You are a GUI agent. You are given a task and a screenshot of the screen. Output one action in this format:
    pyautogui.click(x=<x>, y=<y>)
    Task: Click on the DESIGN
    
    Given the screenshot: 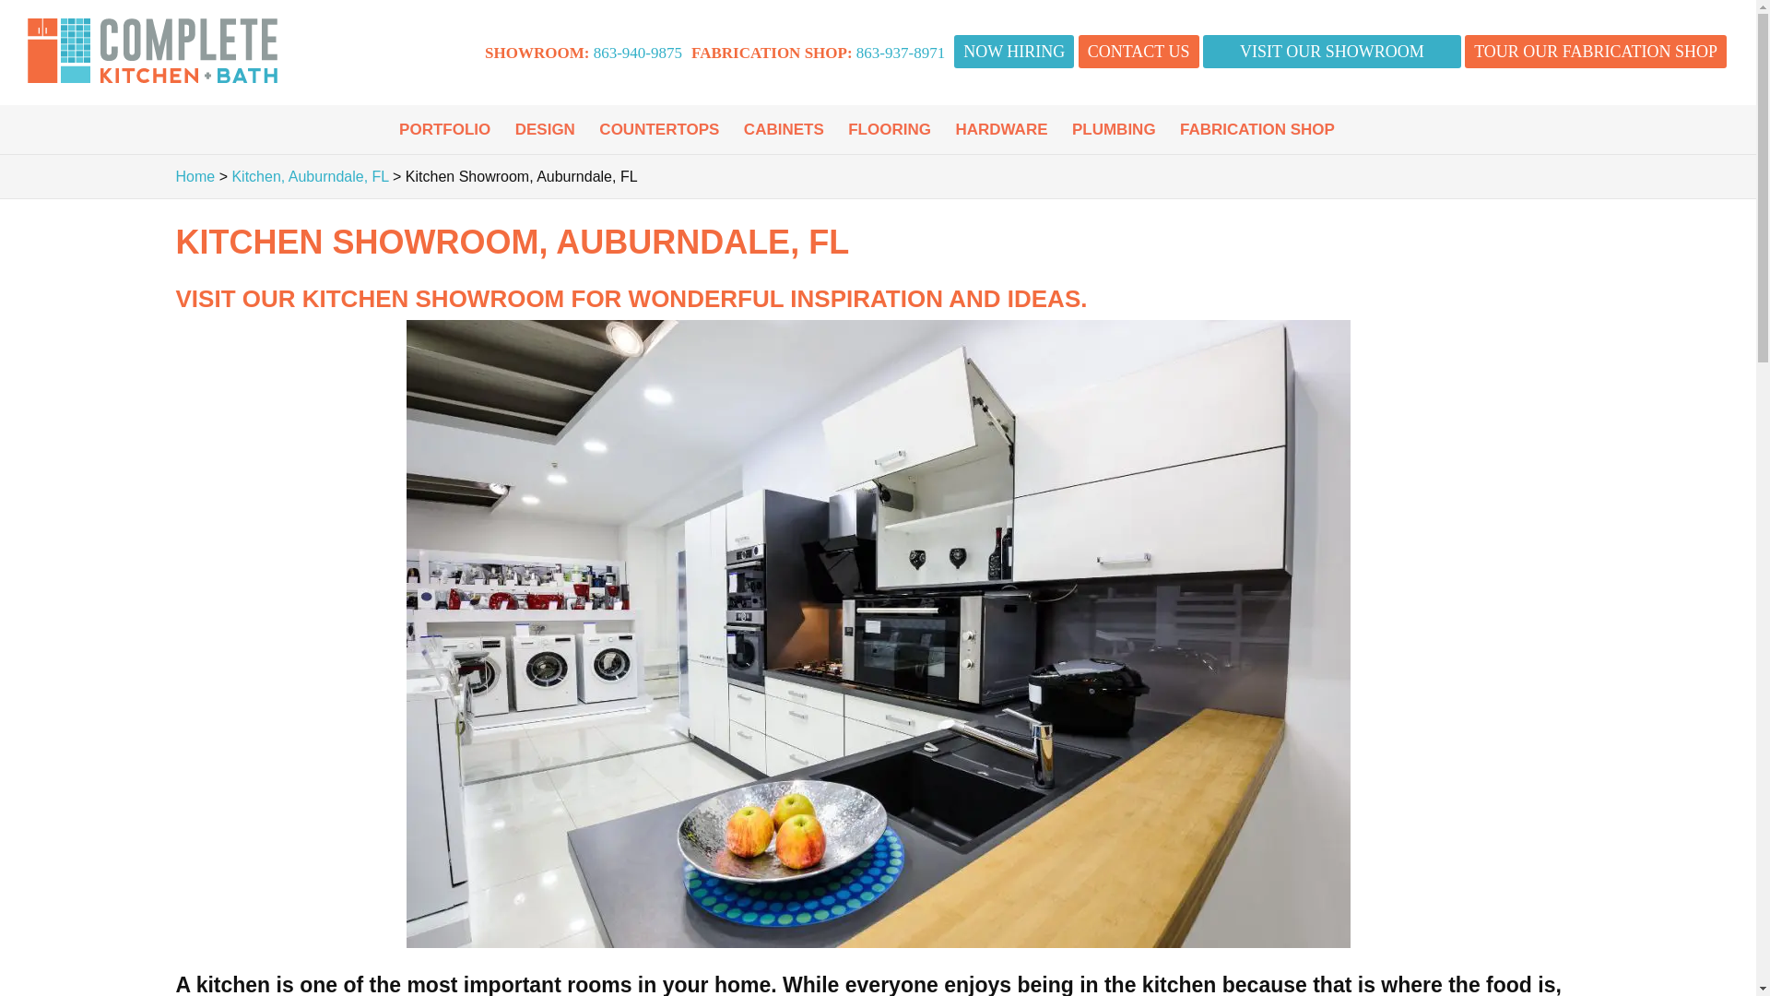 What is the action you would take?
    pyautogui.click(x=545, y=129)
    